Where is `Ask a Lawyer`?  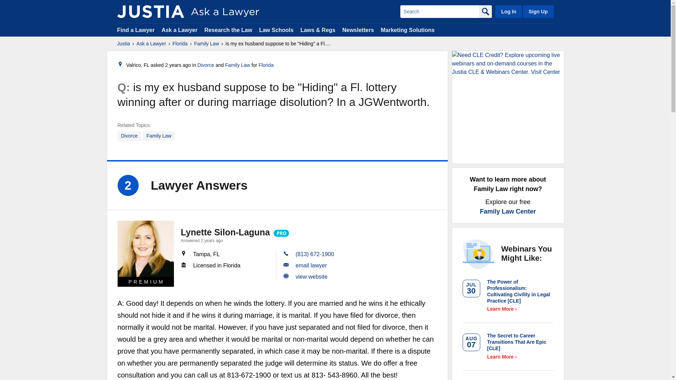
Ask a Lawyer is located at coordinates (151, 44).